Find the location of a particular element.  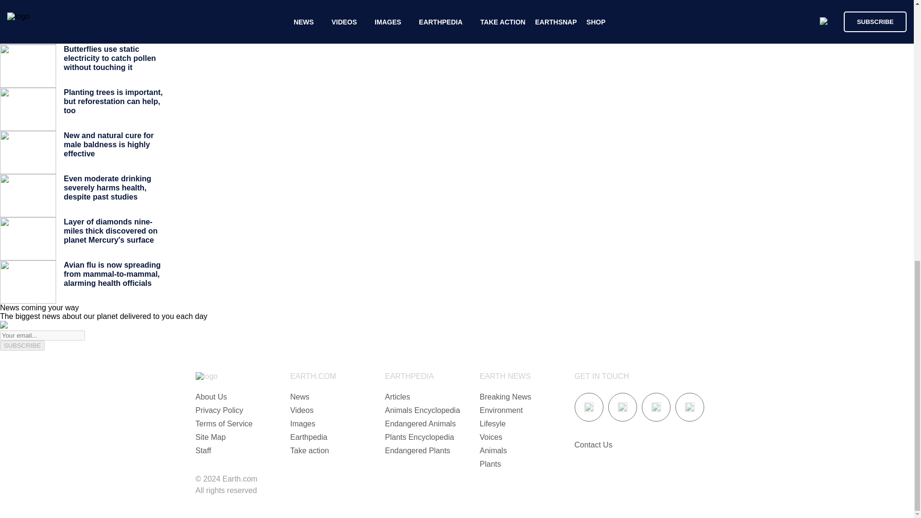

Planting trees is important, but reforestation can help, too is located at coordinates (113, 101).